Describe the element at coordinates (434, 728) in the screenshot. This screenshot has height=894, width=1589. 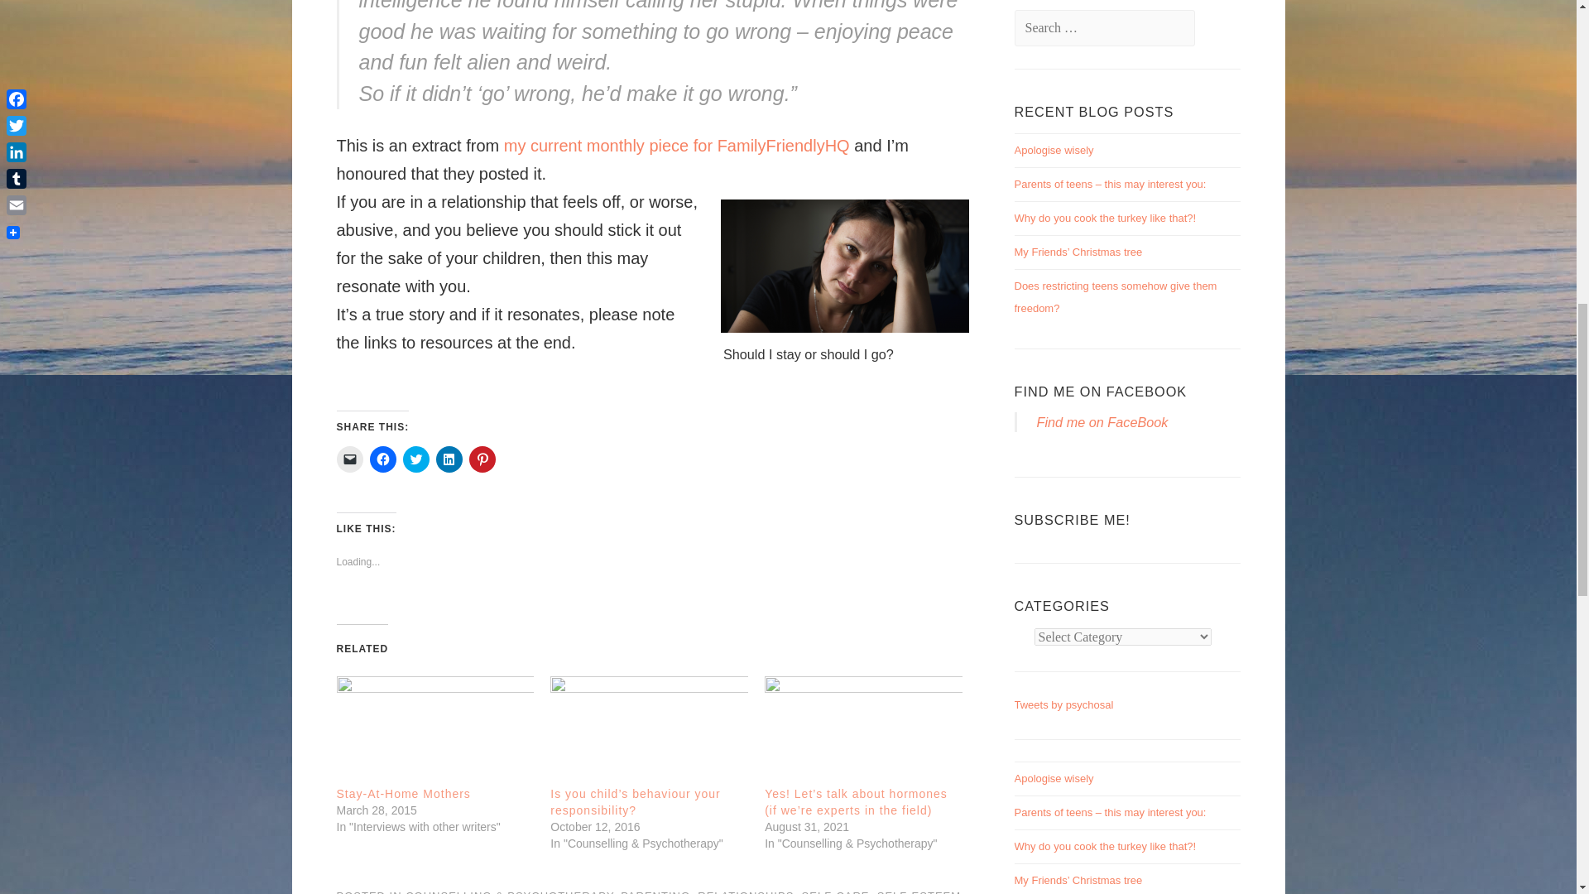
I see `Stay-At-Home Mothers` at that location.